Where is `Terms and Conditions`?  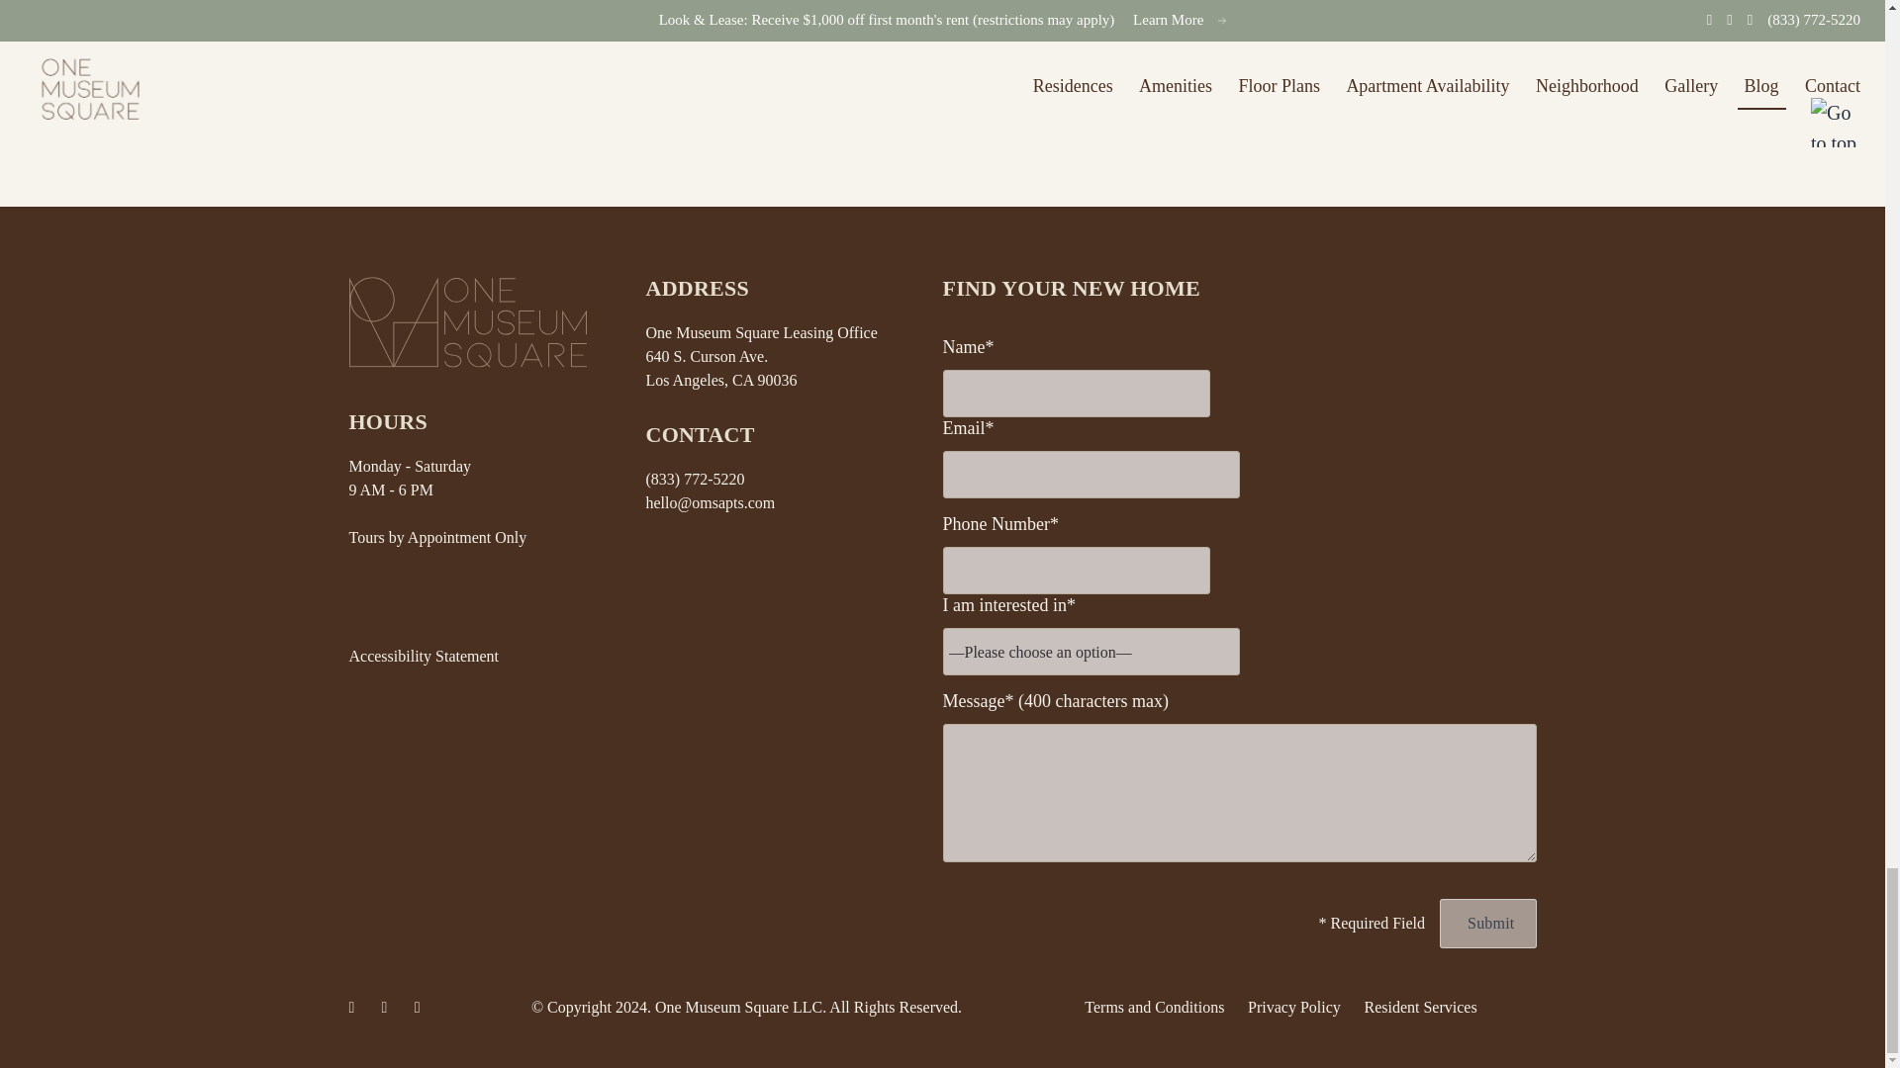 Terms and Conditions is located at coordinates (1154, 1007).